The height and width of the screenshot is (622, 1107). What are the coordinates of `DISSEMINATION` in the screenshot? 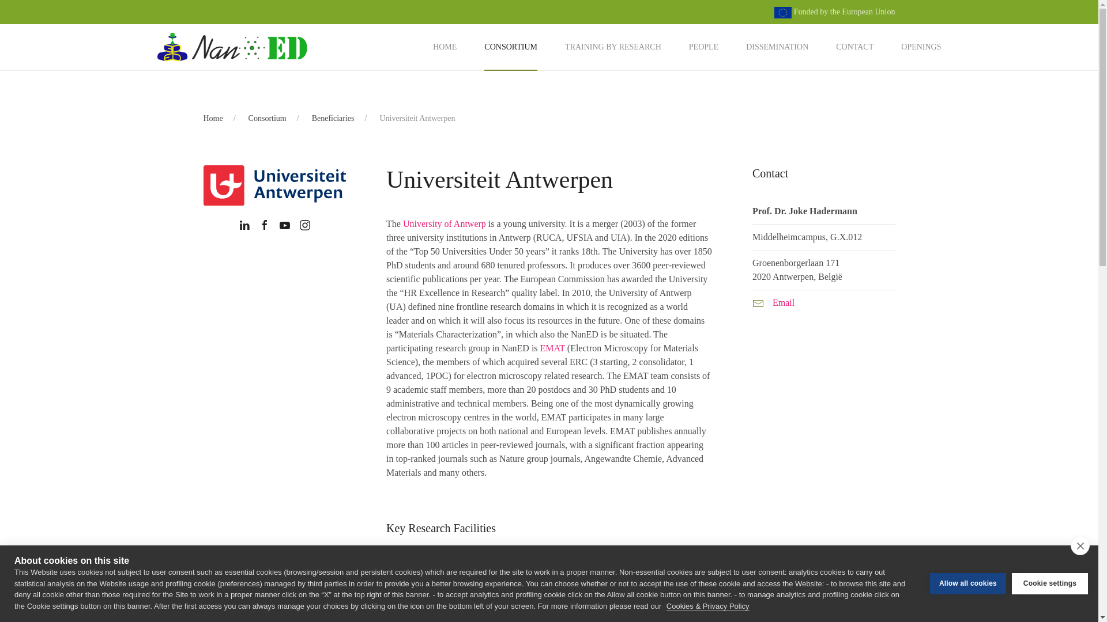 It's located at (777, 47).